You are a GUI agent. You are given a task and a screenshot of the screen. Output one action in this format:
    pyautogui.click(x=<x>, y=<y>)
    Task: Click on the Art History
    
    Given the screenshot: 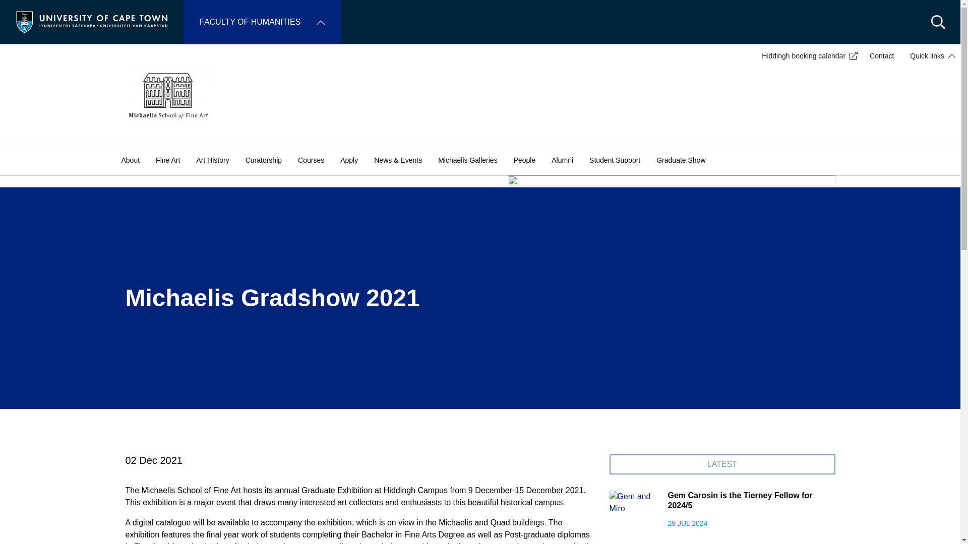 What is the action you would take?
    pyautogui.click(x=212, y=160)
    